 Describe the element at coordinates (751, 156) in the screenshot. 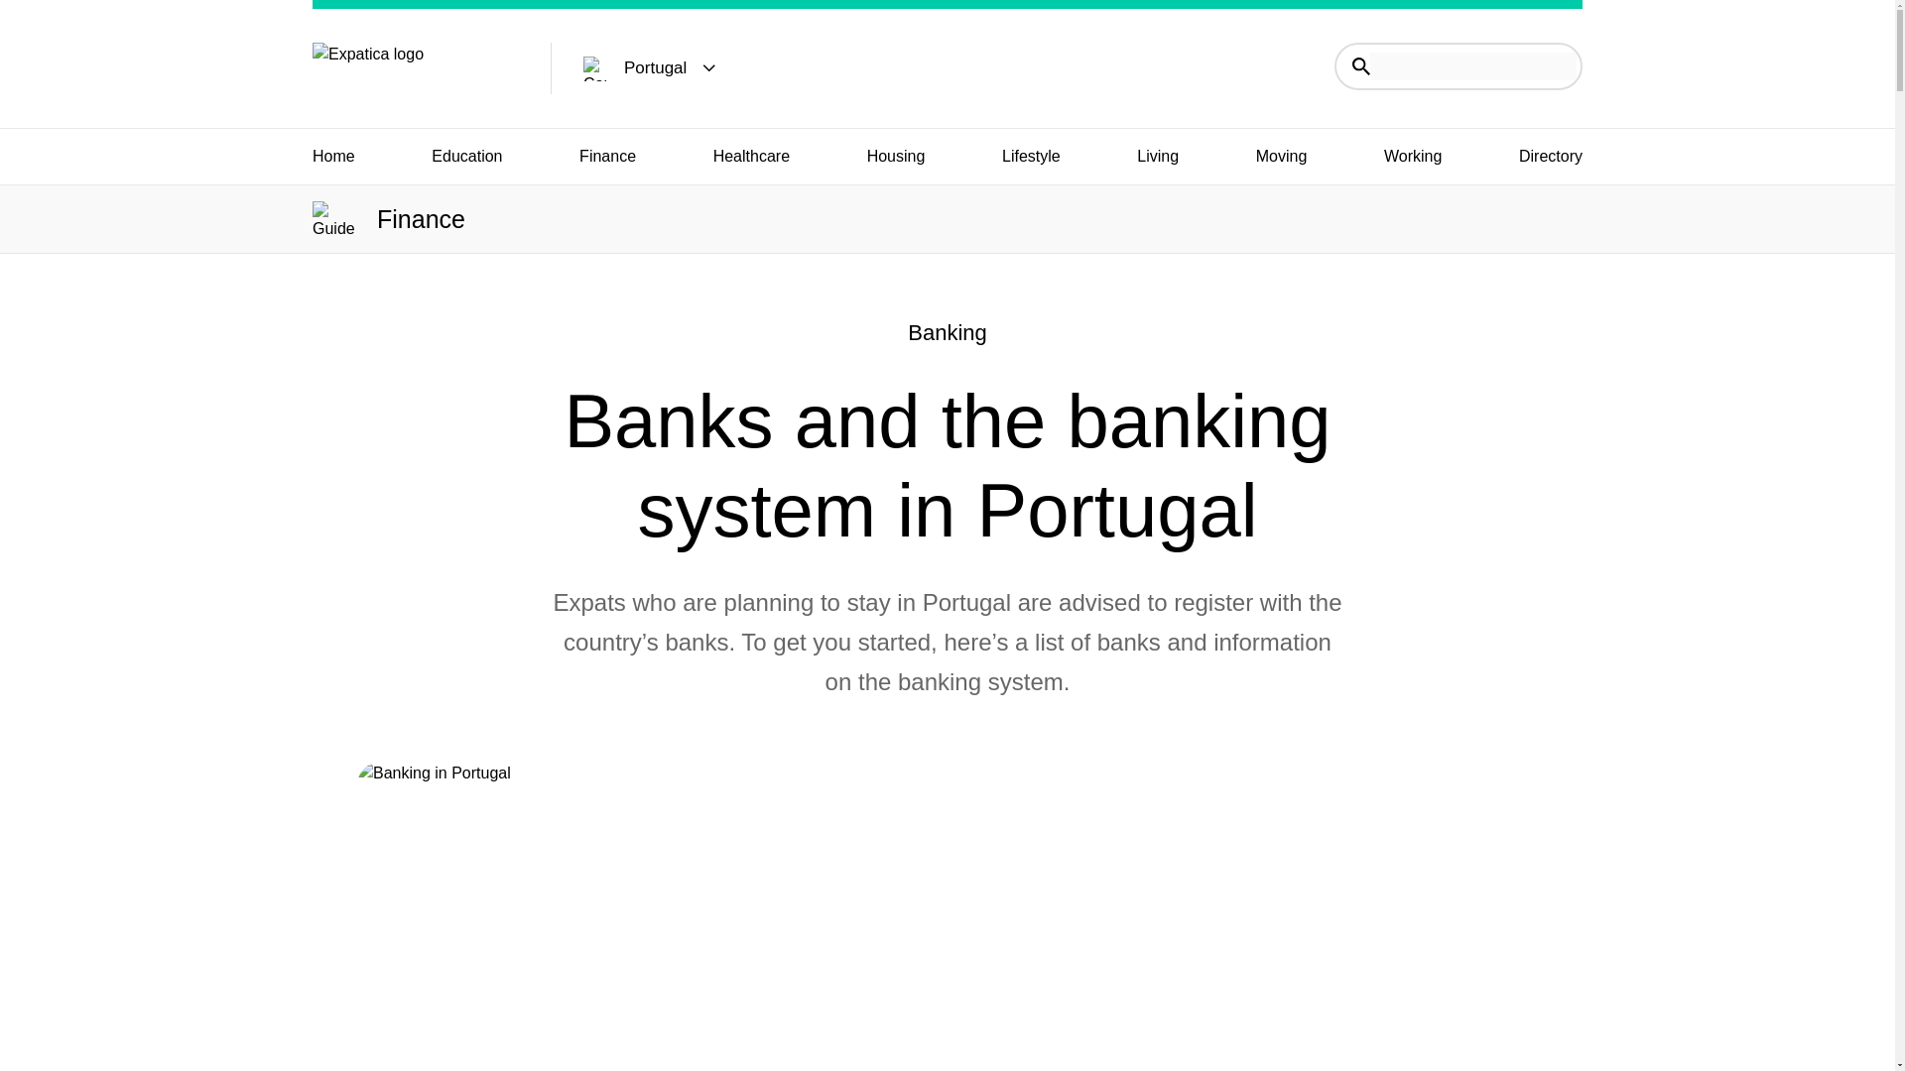

I see `Healthcare` at that location.